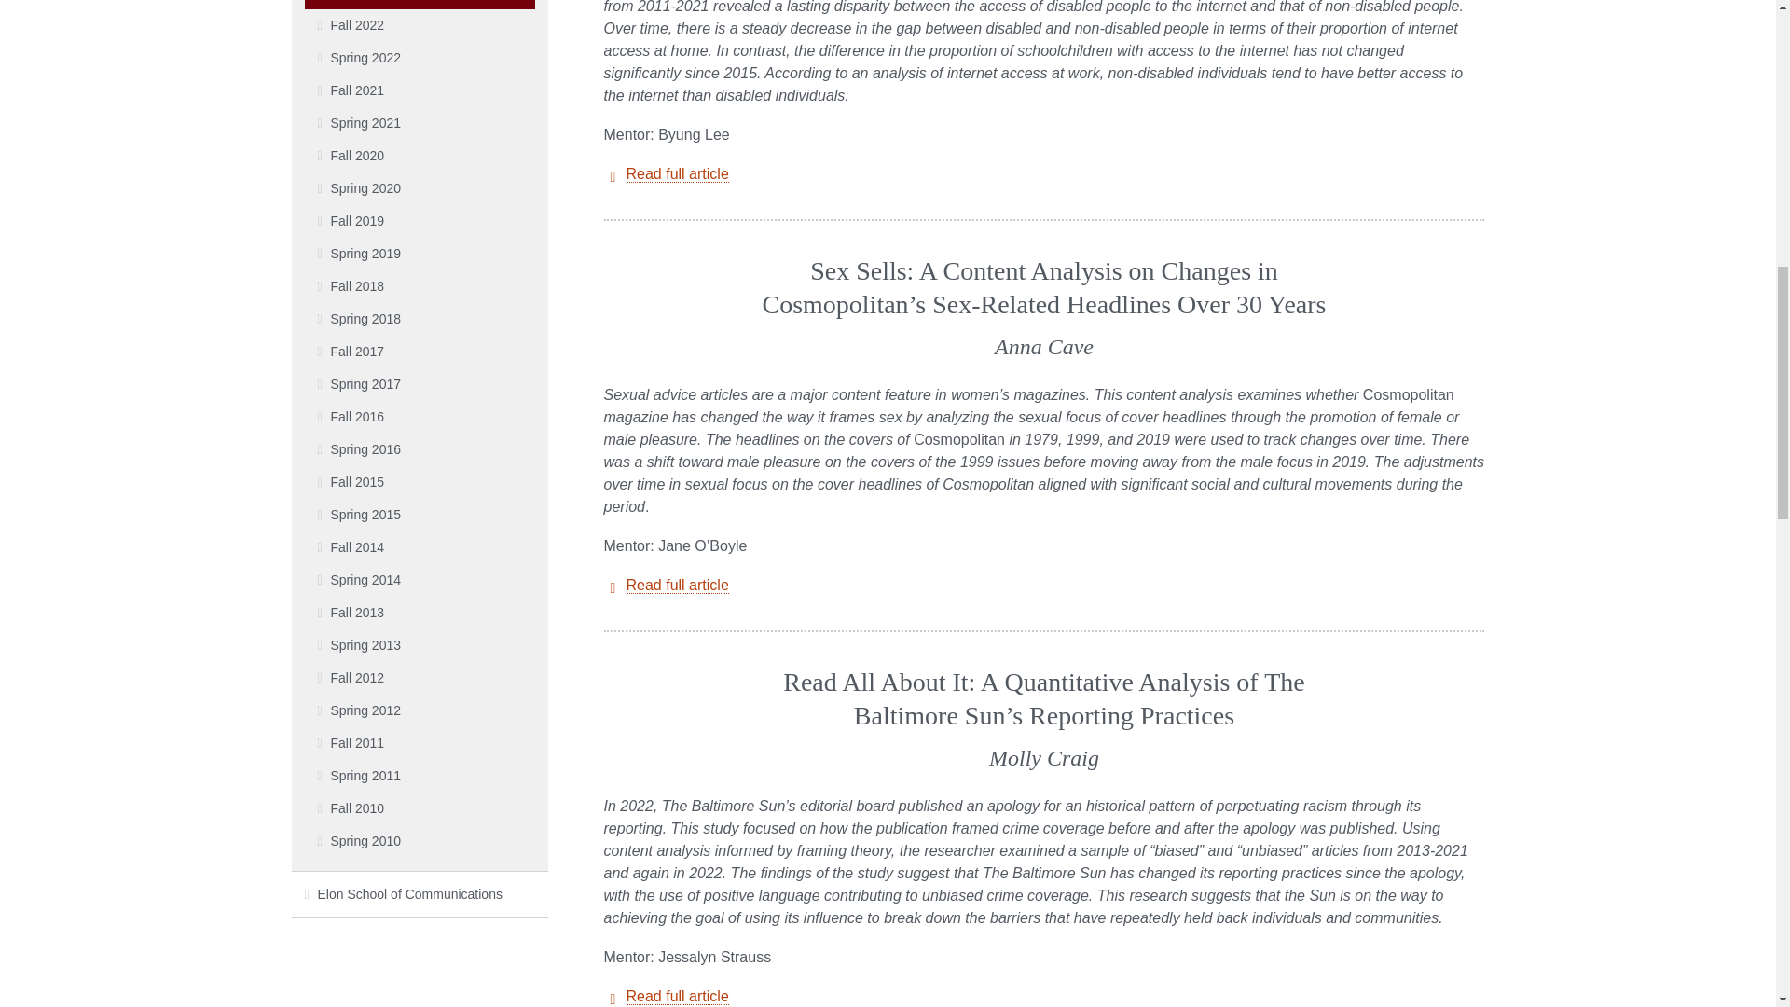  Describe the element at coordinates (677, 173) in the screenshot. I see `Read full article` at that location.